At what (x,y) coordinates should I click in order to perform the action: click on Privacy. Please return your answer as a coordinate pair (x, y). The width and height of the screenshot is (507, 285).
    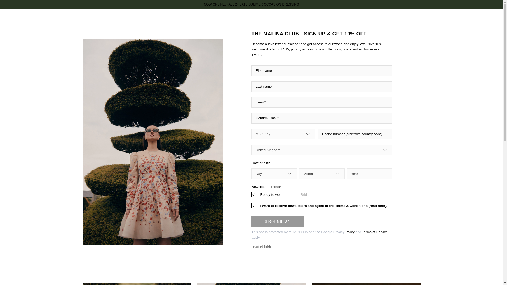
    Looking at the image, I should click on (339, 232).